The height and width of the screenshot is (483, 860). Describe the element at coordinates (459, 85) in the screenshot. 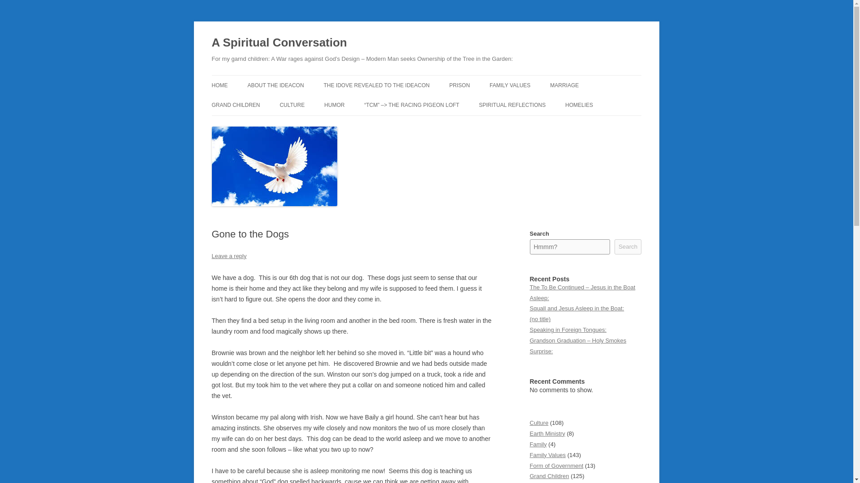

I see `PRISON` at that location.